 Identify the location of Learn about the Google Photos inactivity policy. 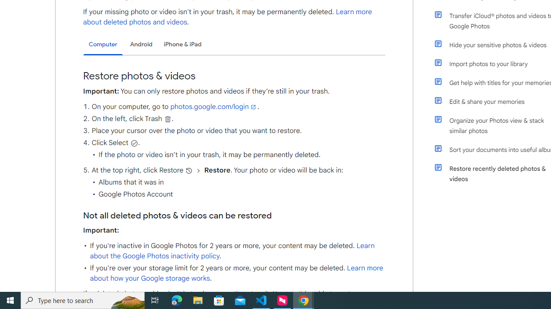
(232, 251).